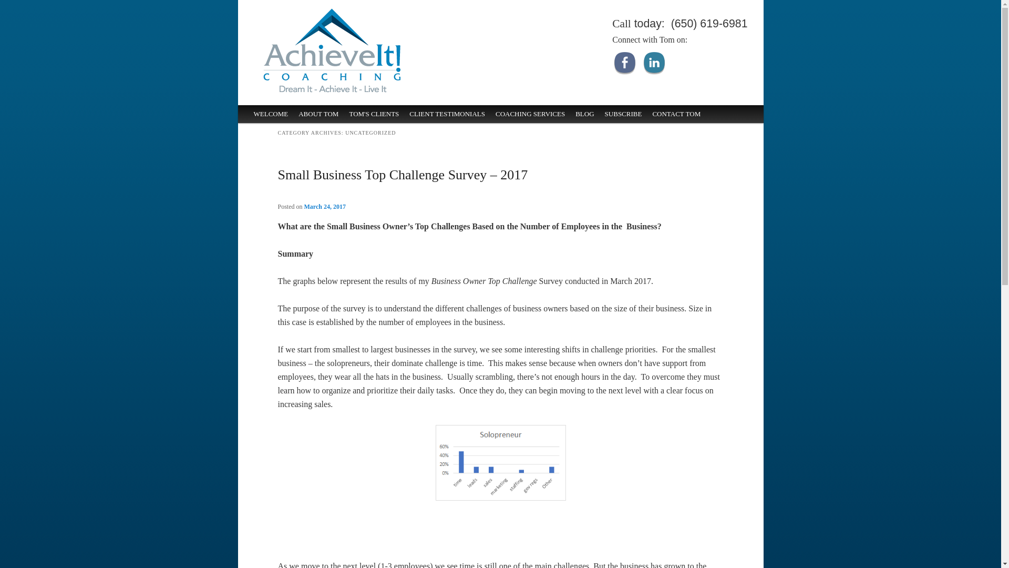 This screenshot has width=1009, height=568. Describe the element at coordinates (447, 114) in the screenshot. I see `CLIENT TESTIMONIALS` at that location.